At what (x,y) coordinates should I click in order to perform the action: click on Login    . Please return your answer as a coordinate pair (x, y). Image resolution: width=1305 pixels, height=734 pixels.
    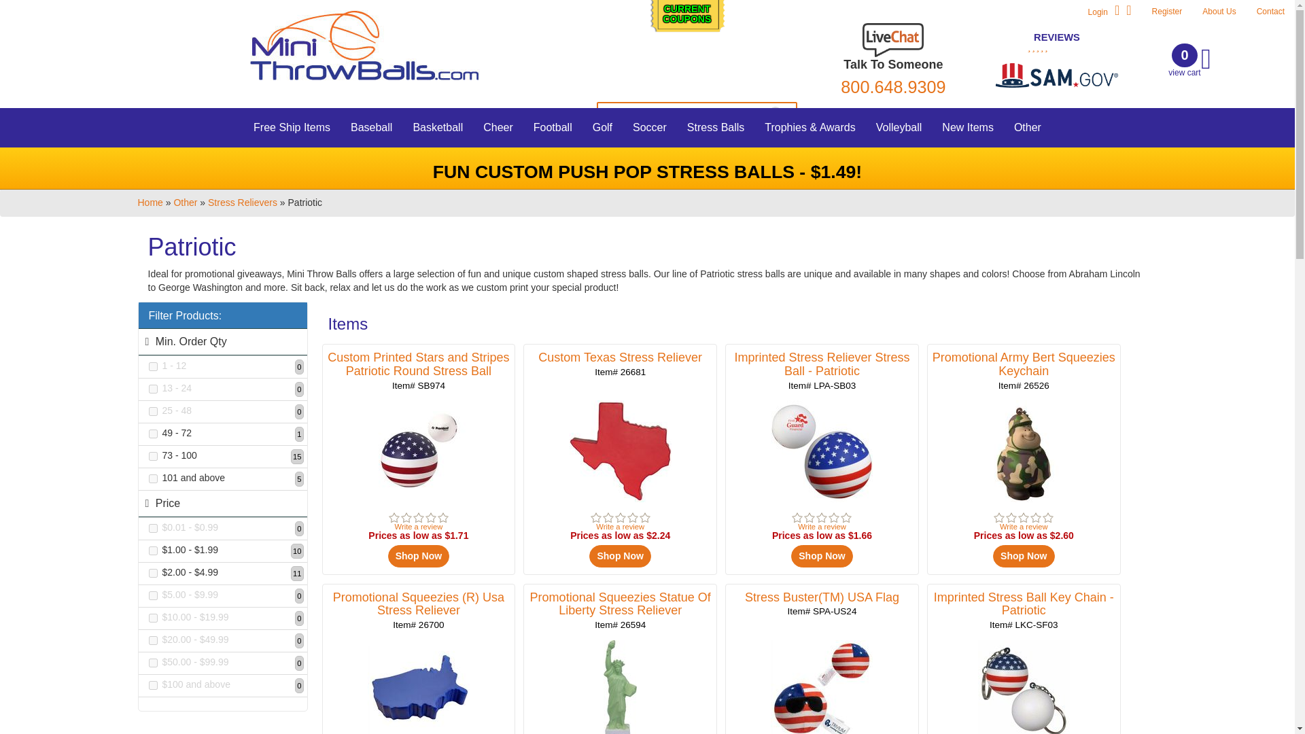
    Looking at the image, I should click on (1270, 11).